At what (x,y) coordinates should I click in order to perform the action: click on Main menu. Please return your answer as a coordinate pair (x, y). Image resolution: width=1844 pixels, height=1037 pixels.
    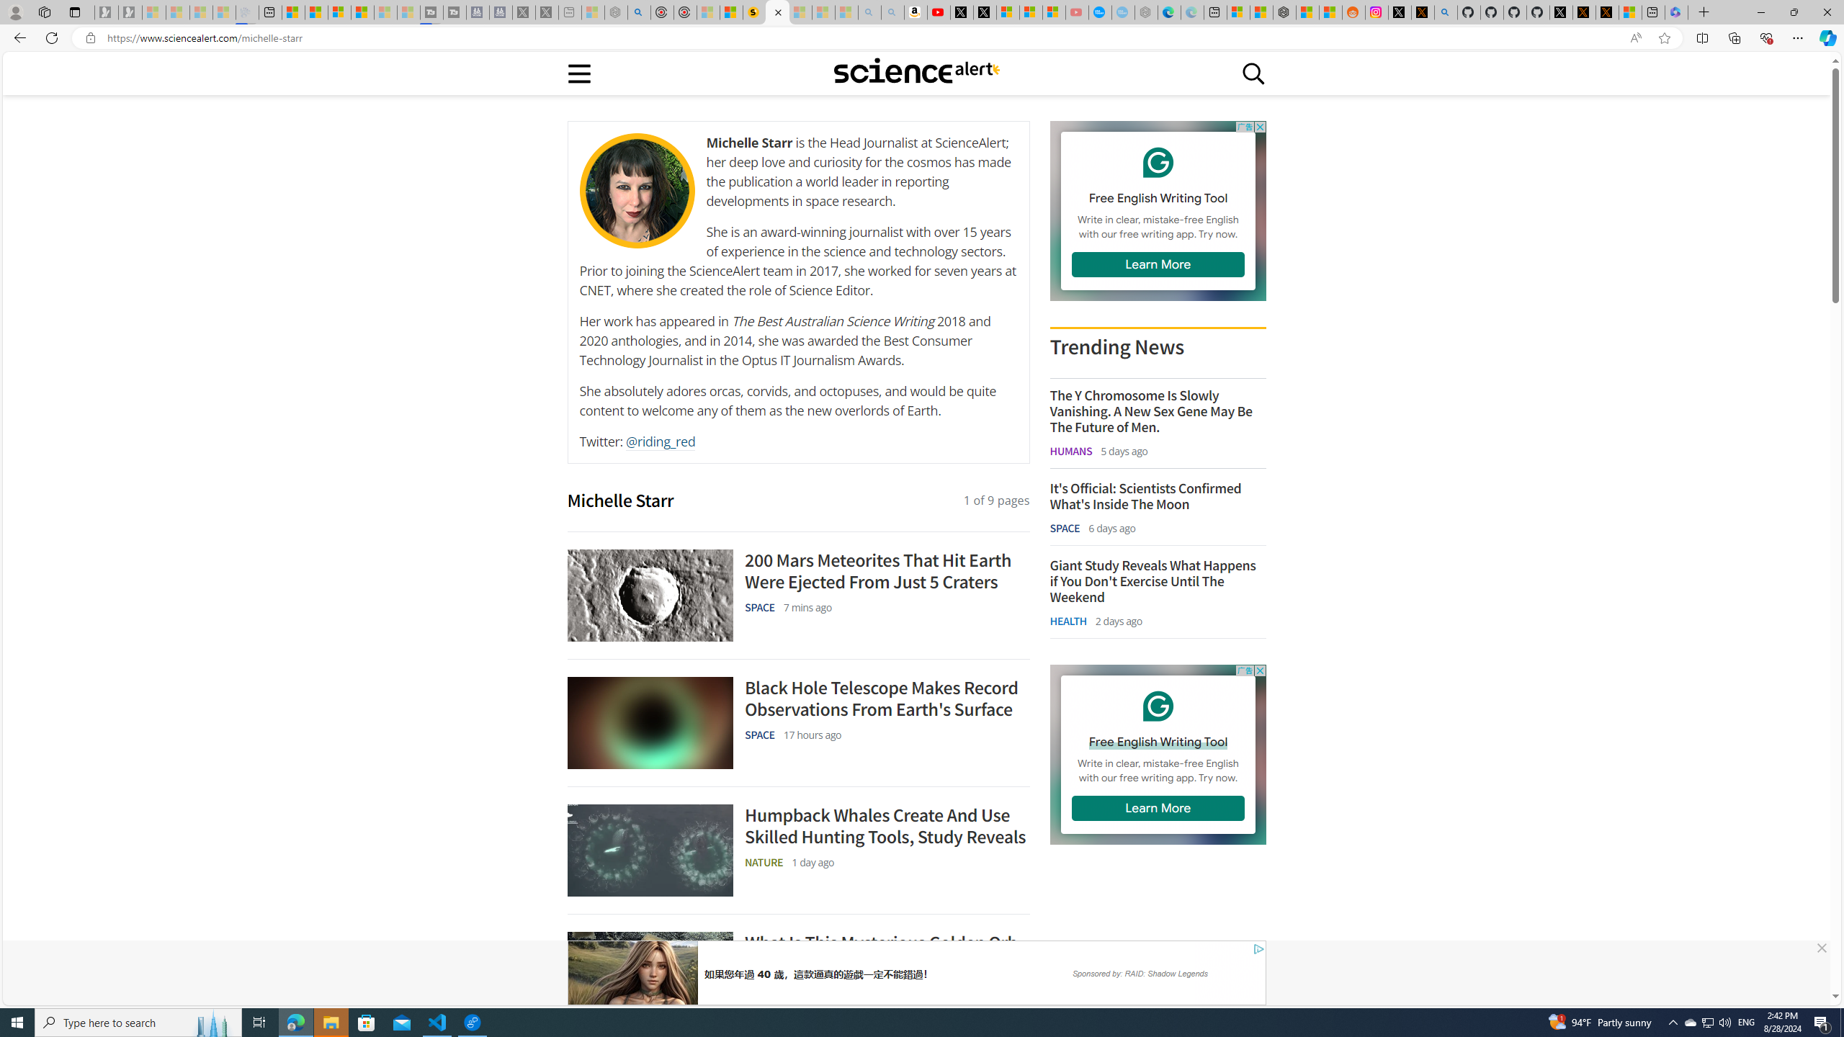
    Looking at the image, I should click on (578, 73).